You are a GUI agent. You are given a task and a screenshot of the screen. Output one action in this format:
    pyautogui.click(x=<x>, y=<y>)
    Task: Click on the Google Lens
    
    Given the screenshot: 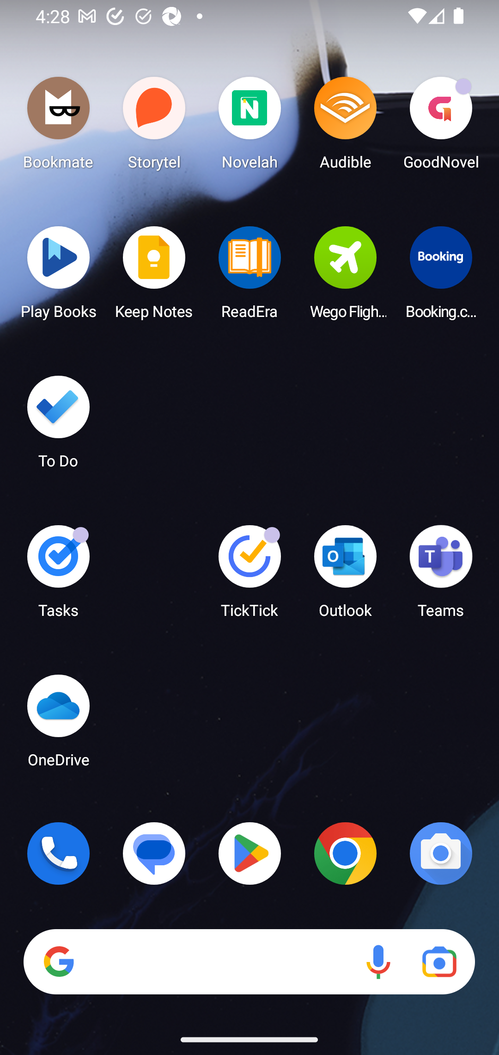 What is the action you would take?
    pyautogui.click(x=439, y=962)
    